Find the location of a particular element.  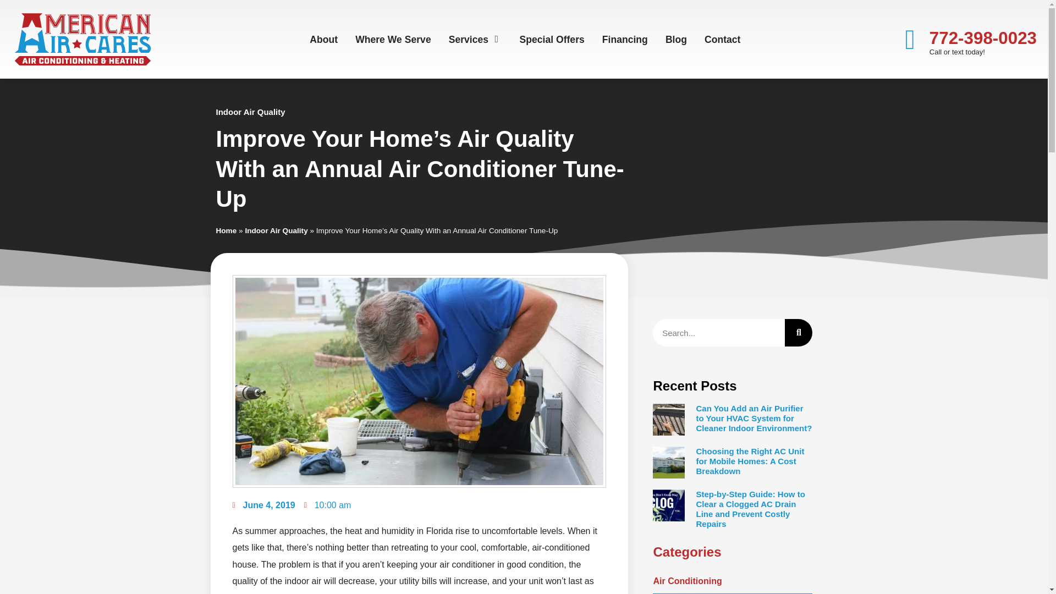

Contact is located at coordinates (723, 40).